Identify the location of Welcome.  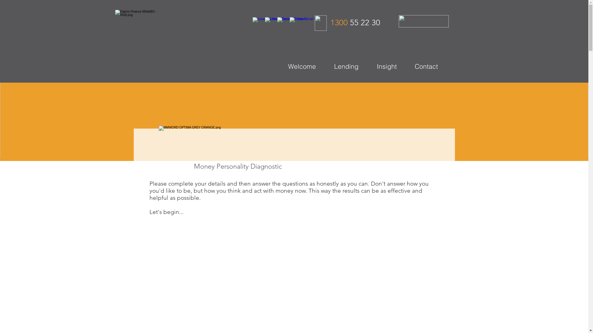
(306, 66).